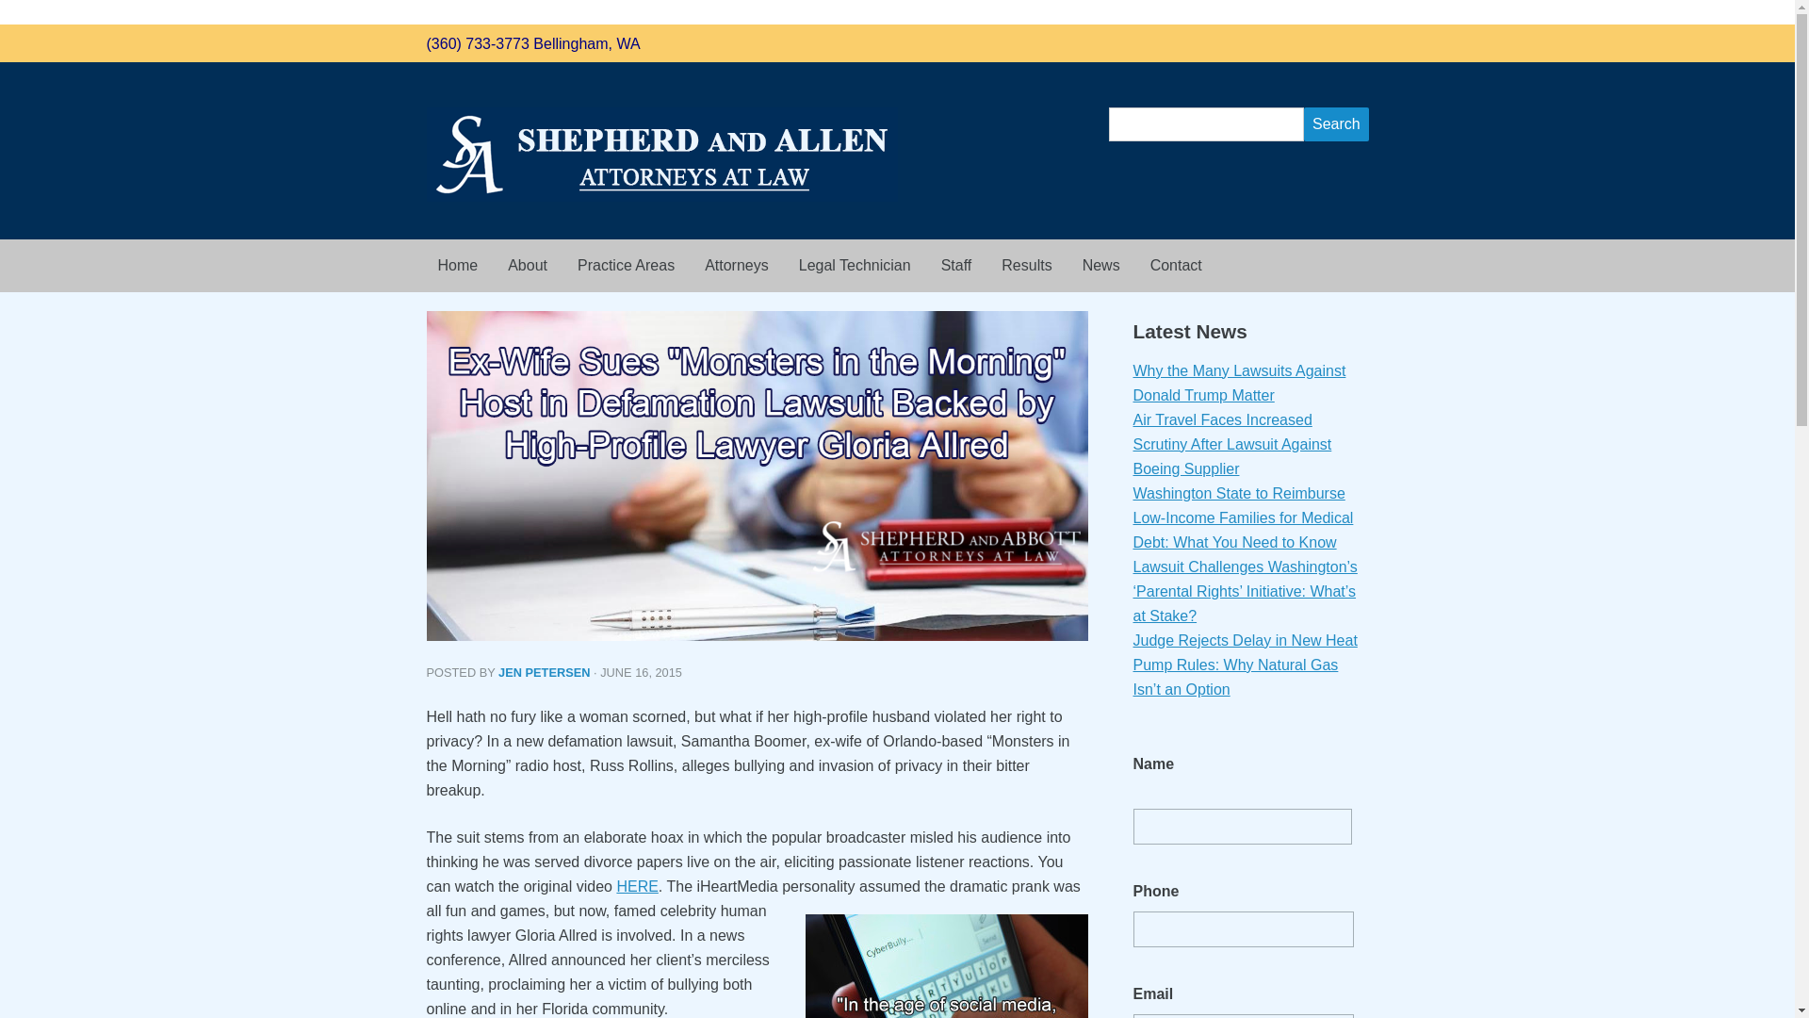 Image resolution: width=1809 pixels, height=1018 pixels. I want to click on Jen Petersen, so click(544, 673).